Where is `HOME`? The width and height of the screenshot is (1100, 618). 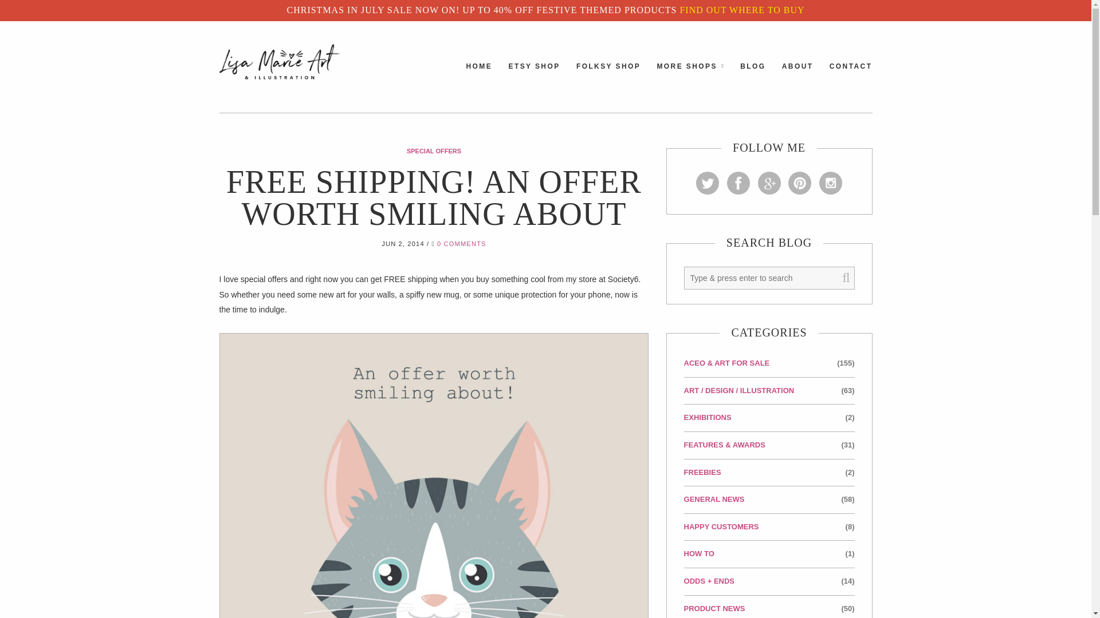
HOME is located at coordinates (480, 76).